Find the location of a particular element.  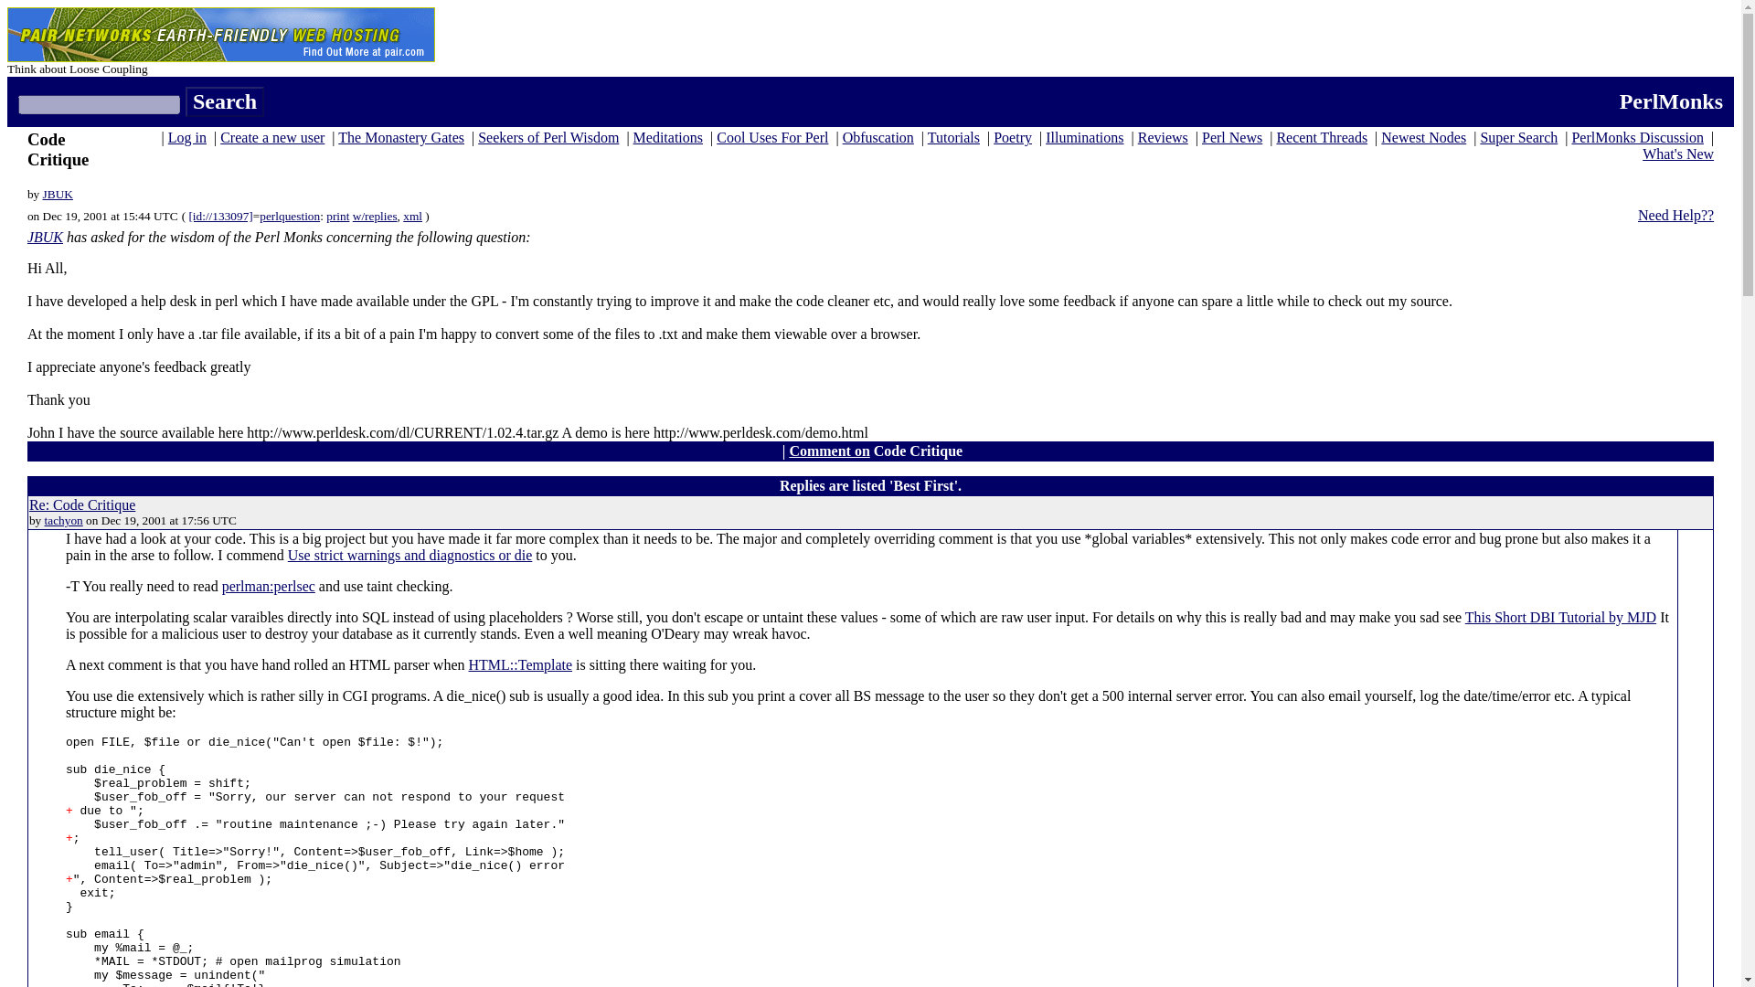

Log in is located at coordinates (187, 137).